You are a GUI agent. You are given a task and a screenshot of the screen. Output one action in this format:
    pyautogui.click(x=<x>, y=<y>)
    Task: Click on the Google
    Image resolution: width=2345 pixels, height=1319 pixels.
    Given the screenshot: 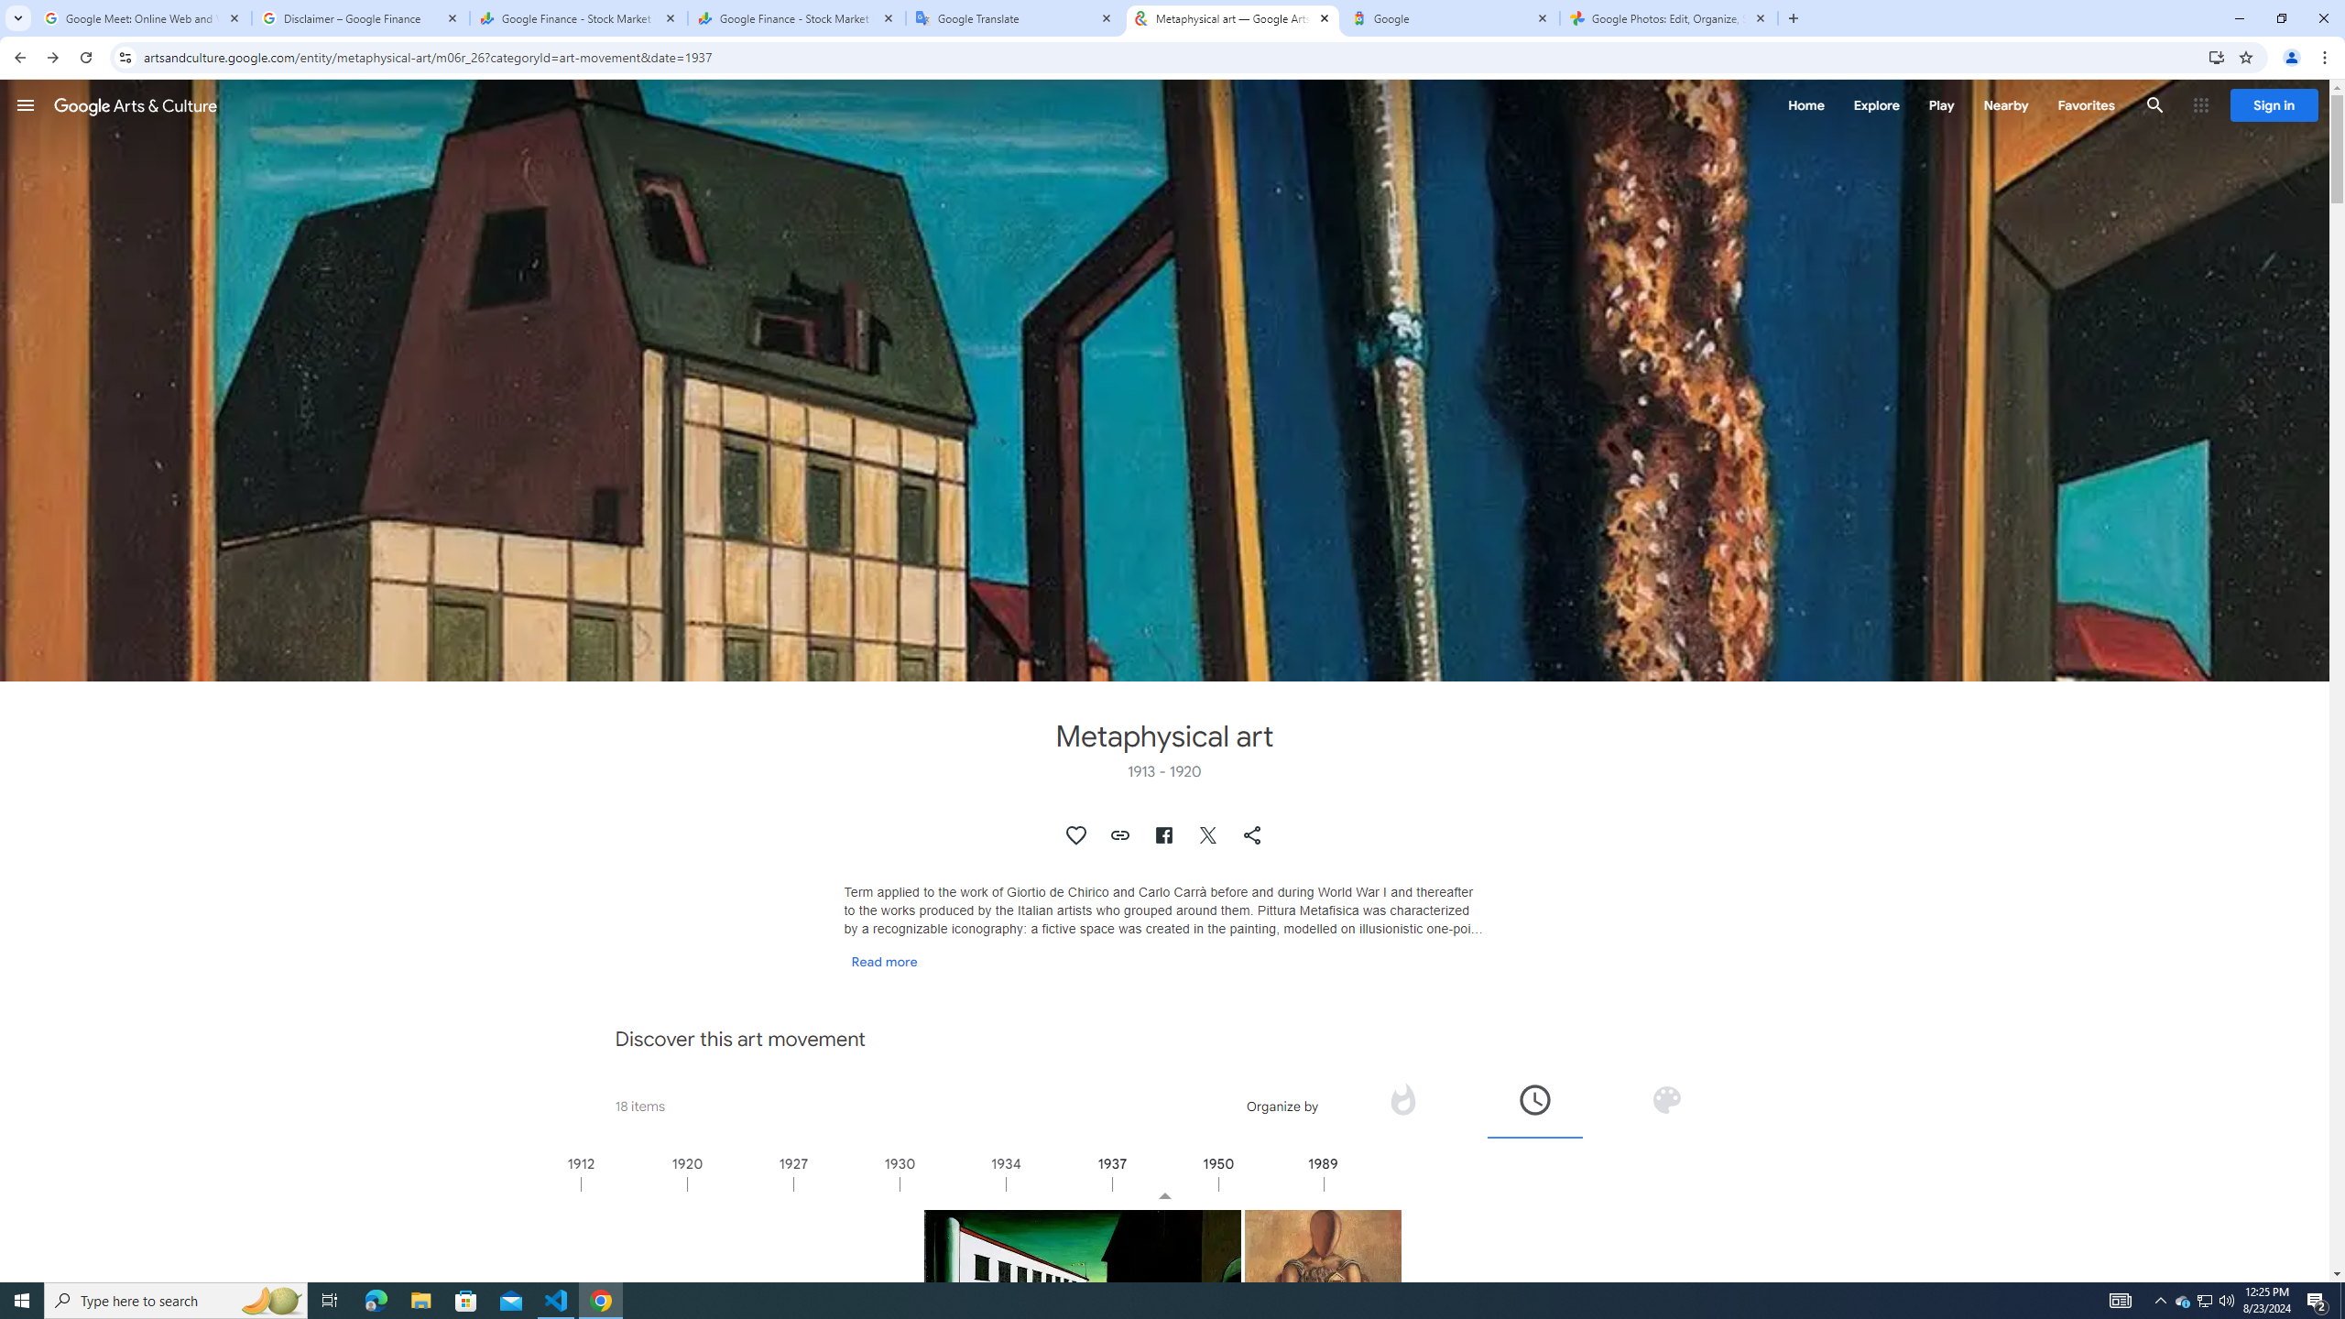 What is the action you would take?
    pyautogui.click(x=1451, y=18)
    